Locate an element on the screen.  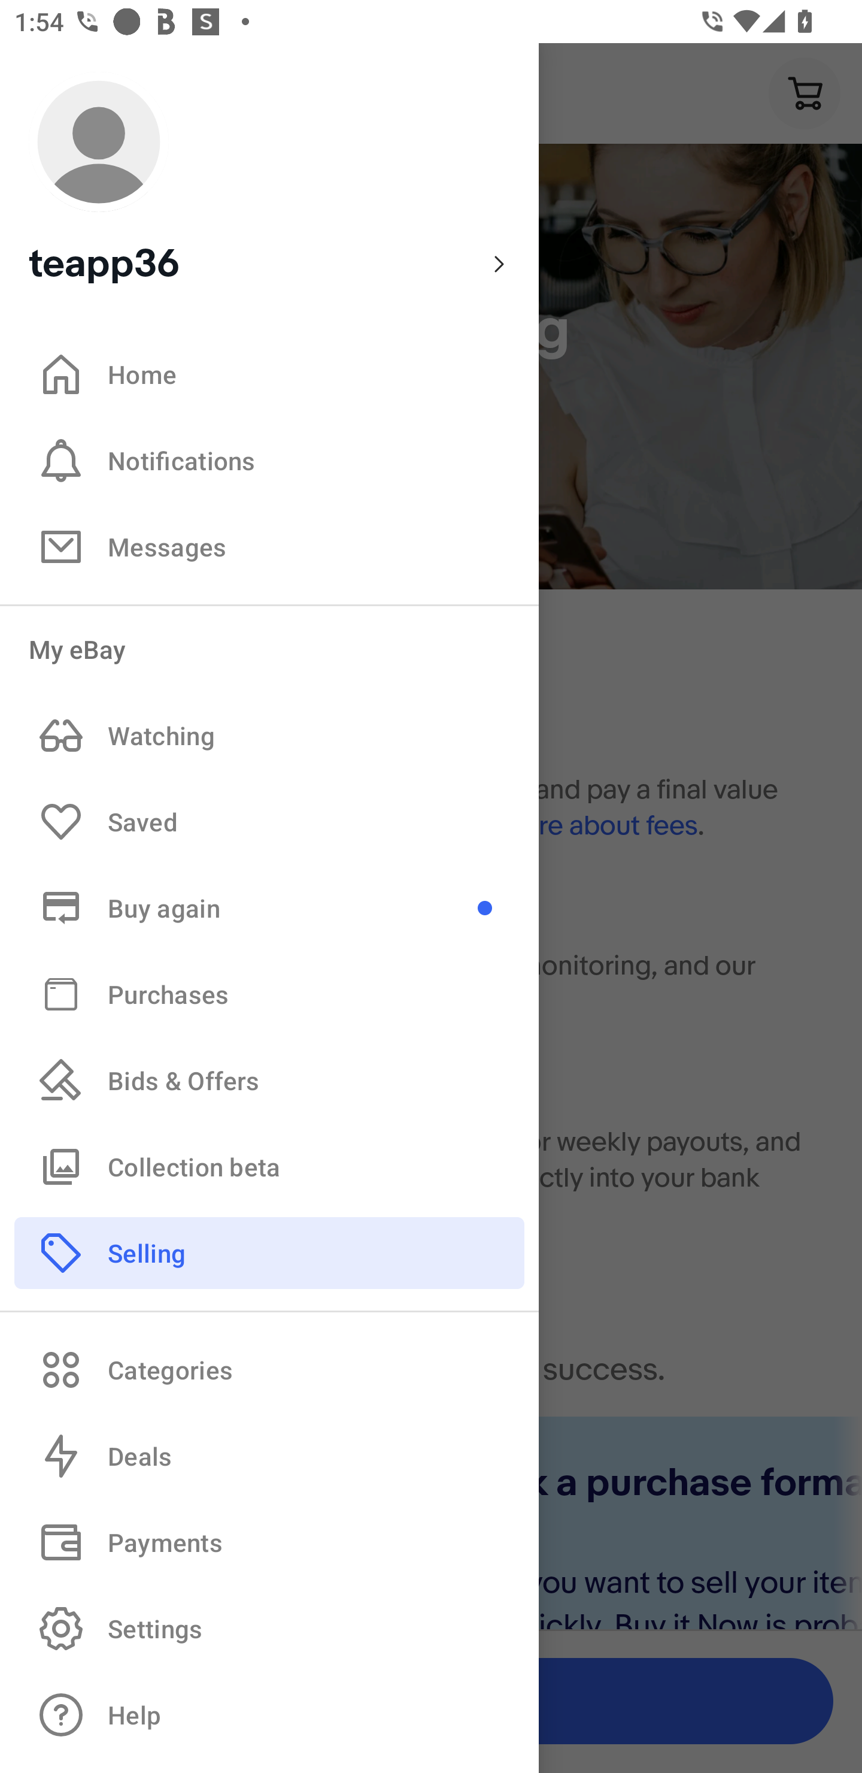
Messages is located at coordinates (269, 546).